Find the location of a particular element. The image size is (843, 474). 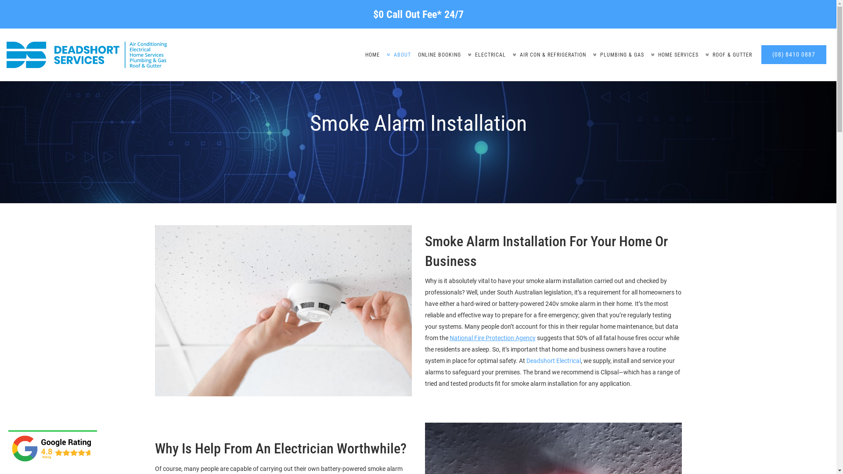

ELECTRICAL is located at coordinates (487, 55).